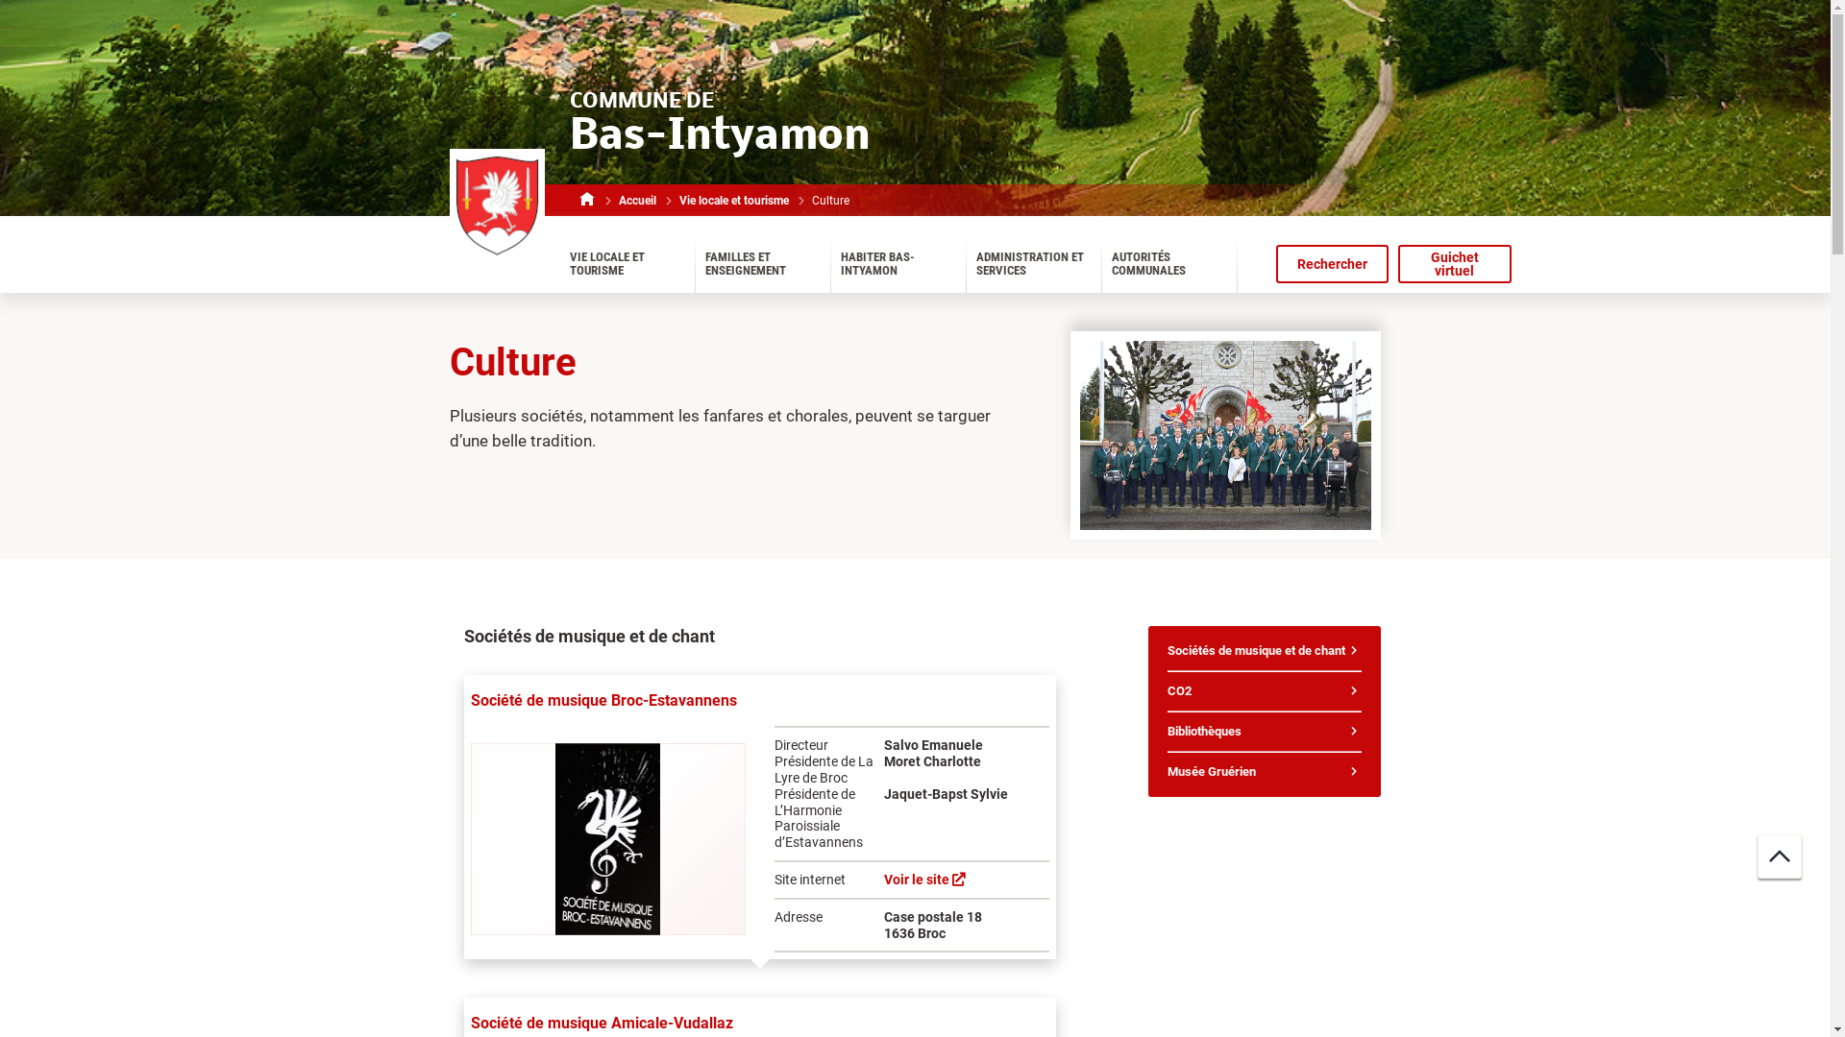 This screenshot has height=1037, width=1845. I want to click on Guichet virtuel, so click(1455, 264).